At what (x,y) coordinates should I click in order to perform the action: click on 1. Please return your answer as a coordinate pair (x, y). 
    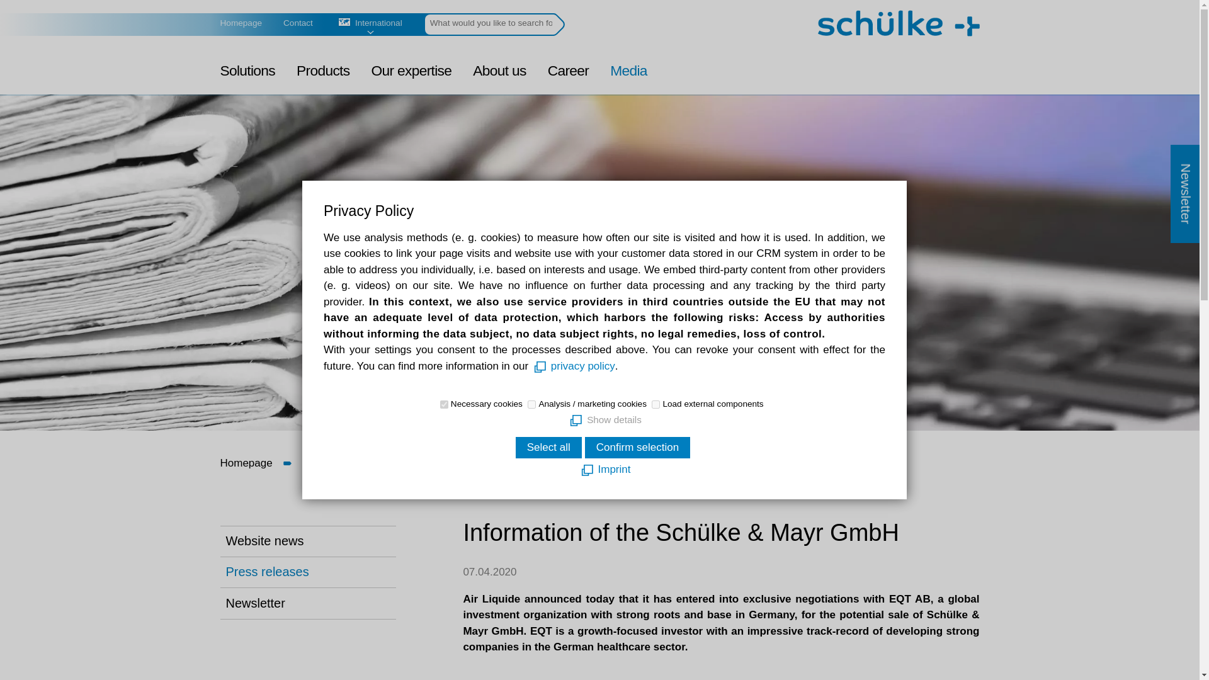
    Looking at the image, I should click on (656, 404).